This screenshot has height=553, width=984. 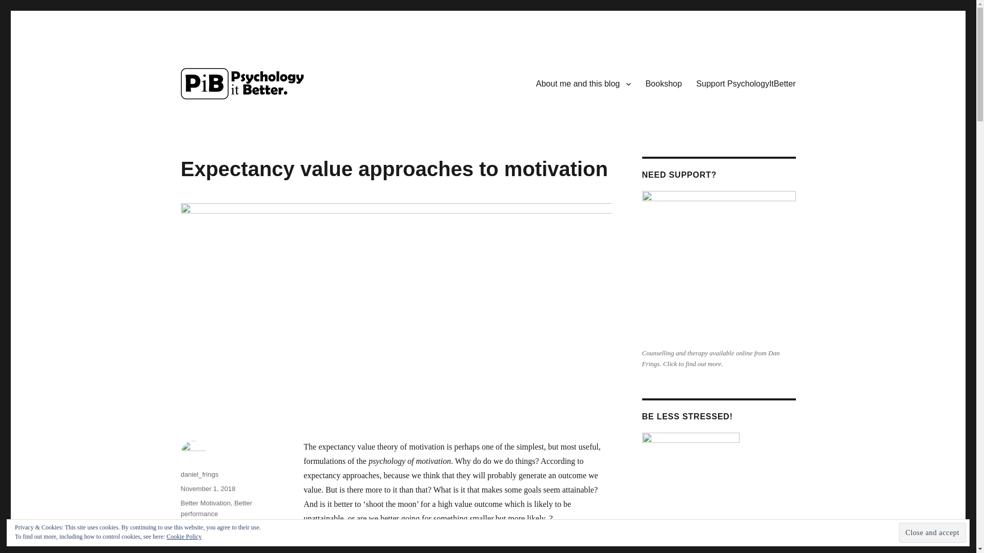 What do you see at coordinates (205, 503) in the screenshot?
I see `Better Motivation` at bounding box center [205, 503].